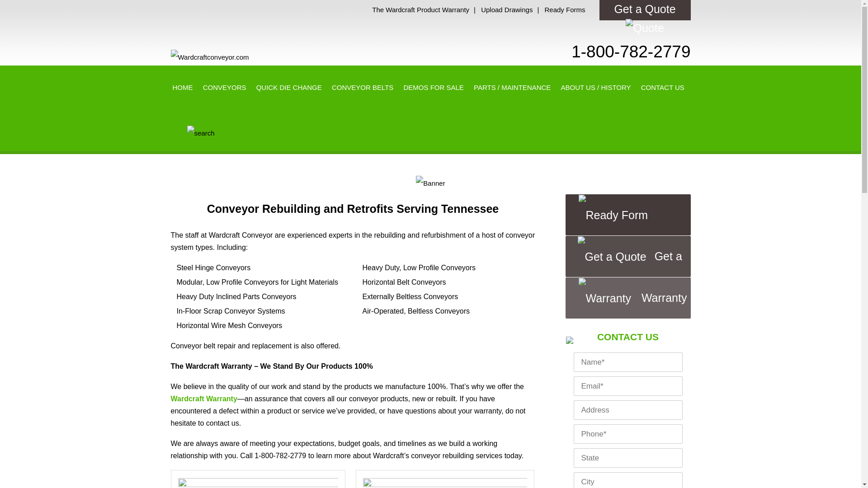 Image resolution: width=868 pixels, height=488 pixels. What do you see at coordinates (645, 28) in the screenshot?
I see `Quote` at bounding box center [645, 28].